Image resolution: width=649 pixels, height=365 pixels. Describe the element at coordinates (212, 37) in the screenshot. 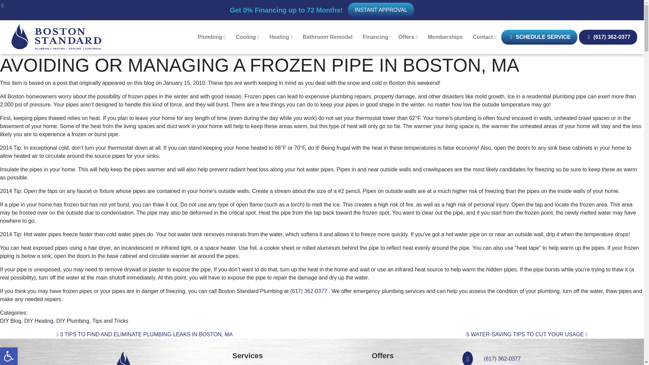

I see `Accessibility Tools` at that location.